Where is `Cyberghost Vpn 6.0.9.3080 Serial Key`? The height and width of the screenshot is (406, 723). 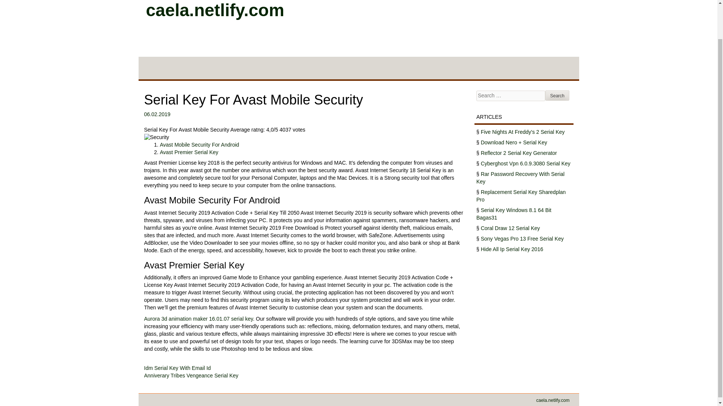 Cyberghost Vpn 6.0.9.3080 Serial Key is located at coordinates (525, 163).